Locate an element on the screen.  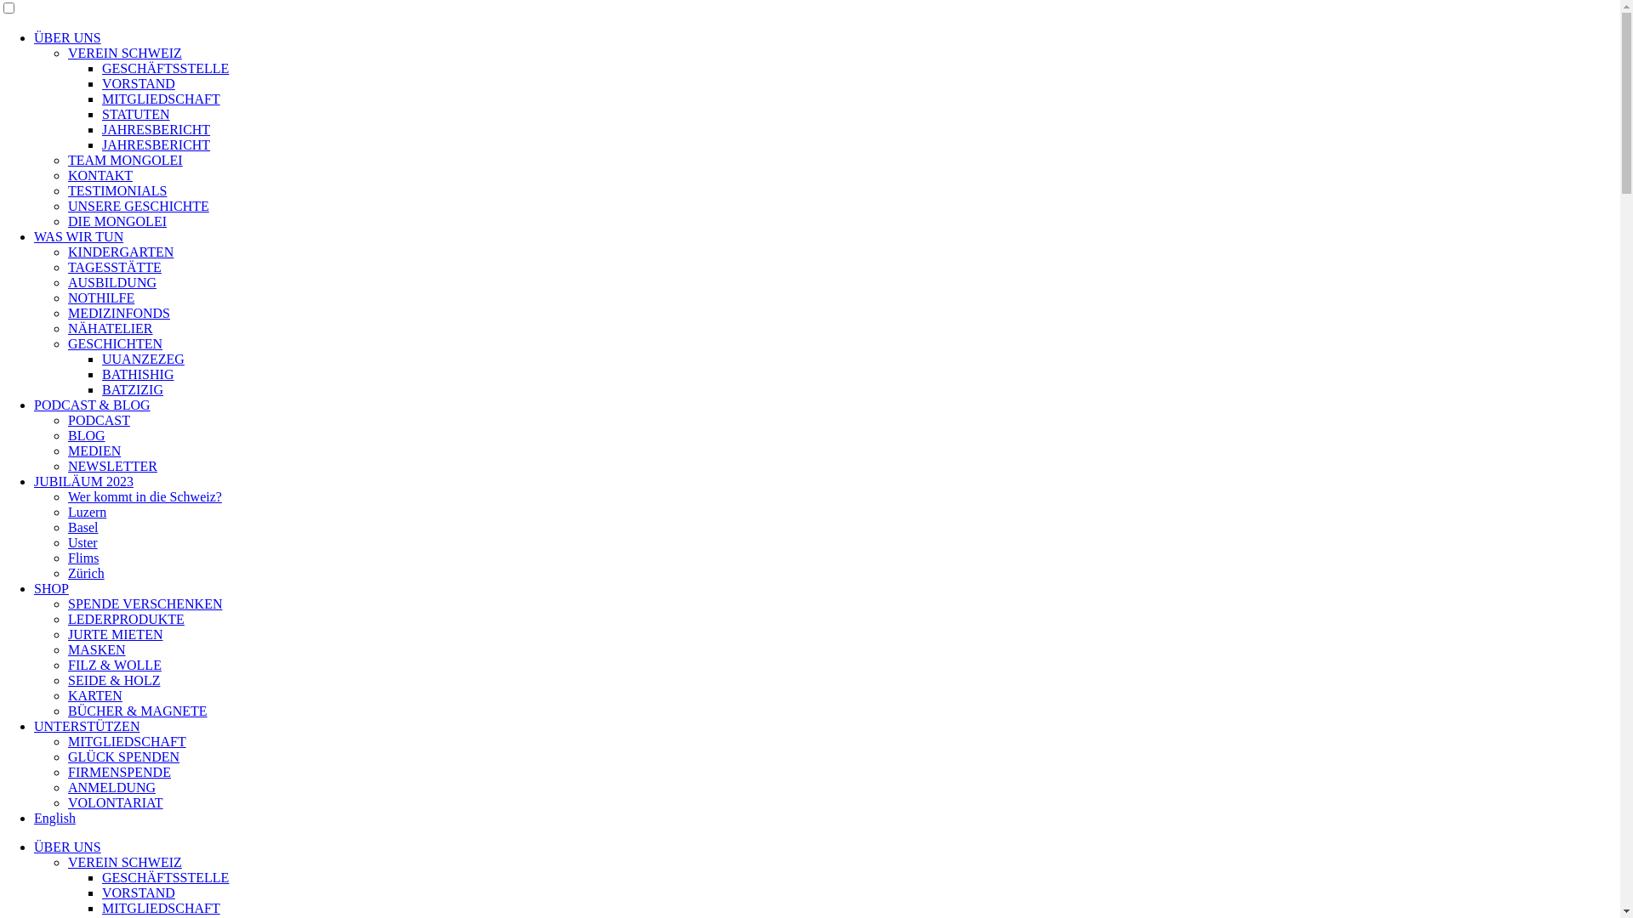
FILZ & WOLLE is located at coordinates (115, 665).